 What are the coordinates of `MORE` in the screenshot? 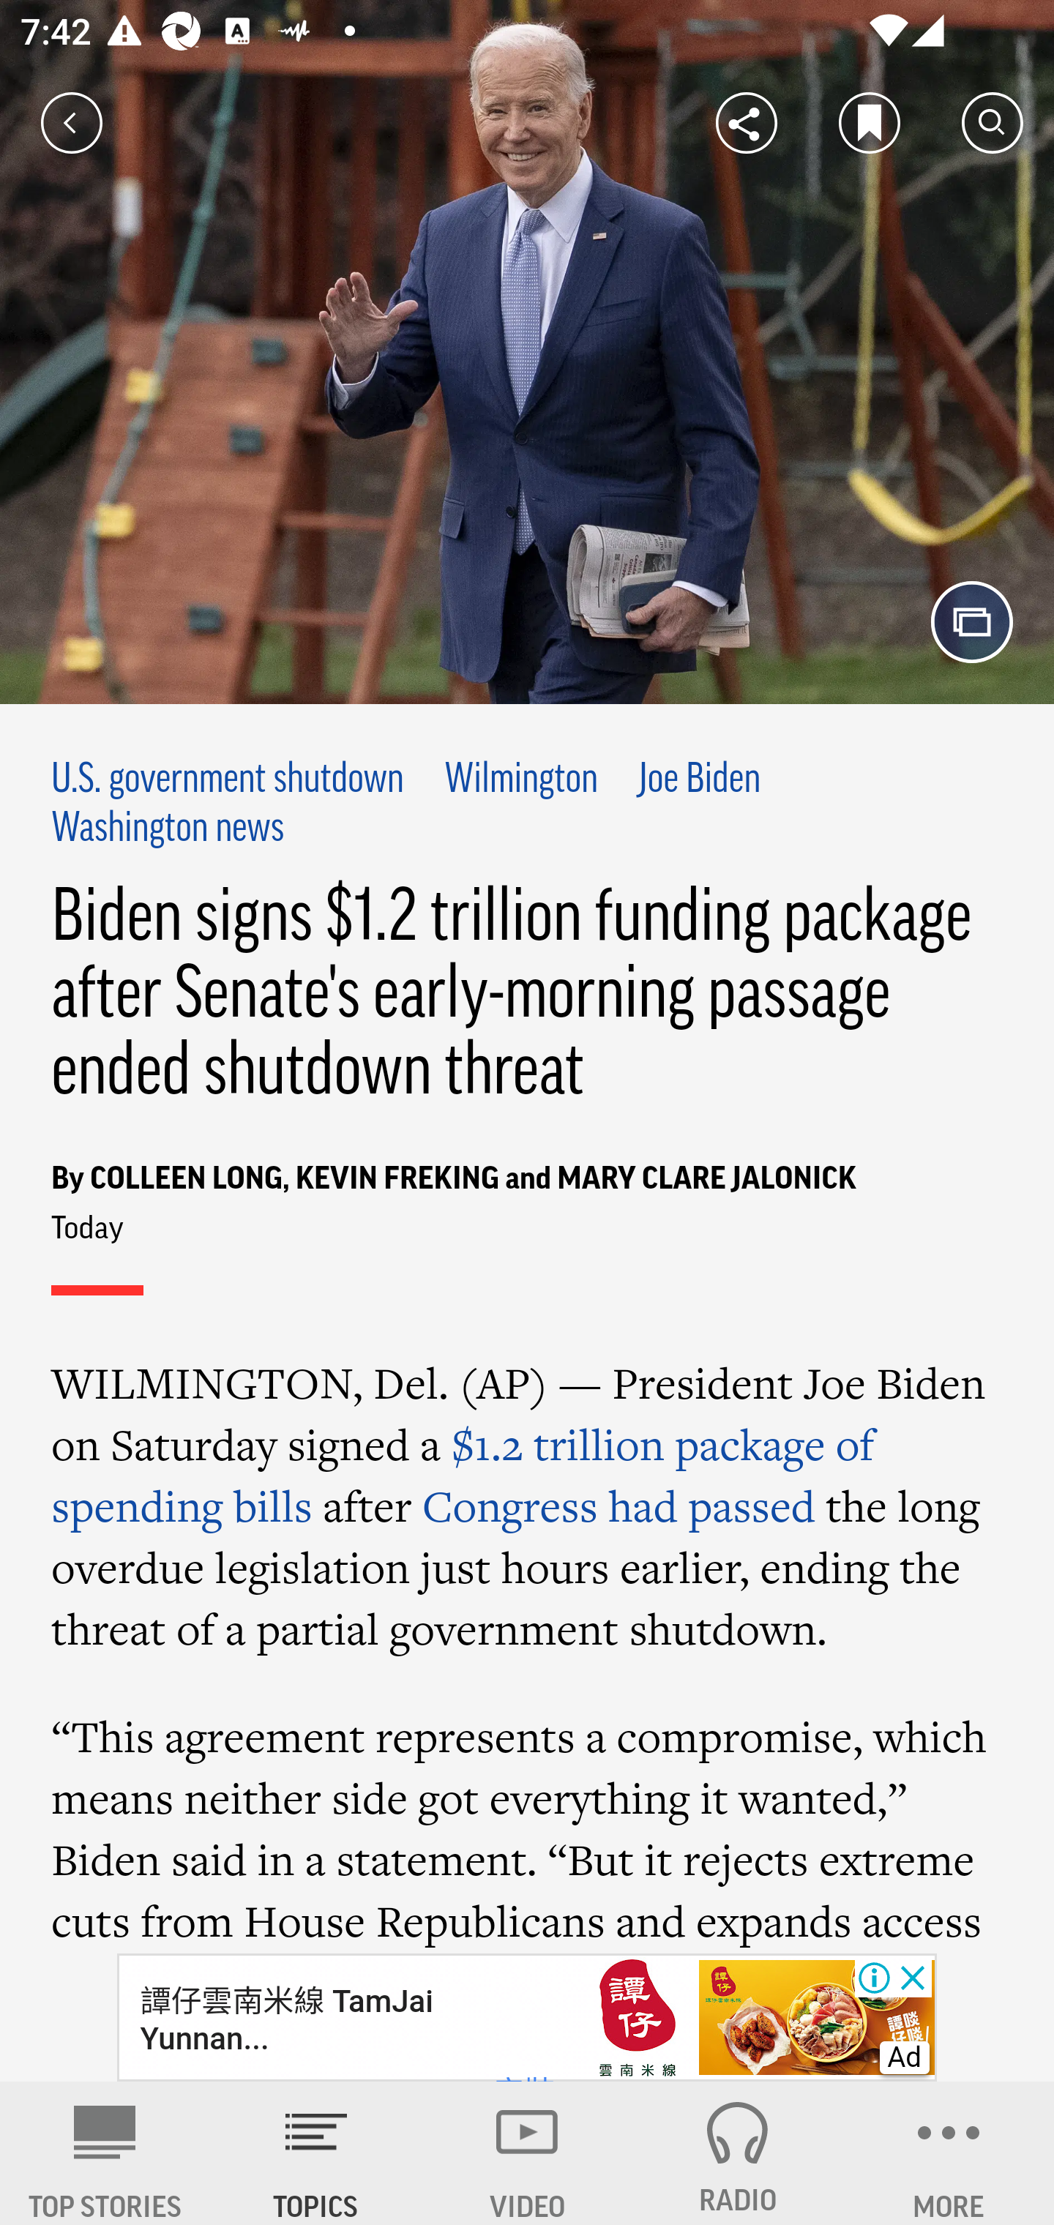 It's located at (949, 2153).